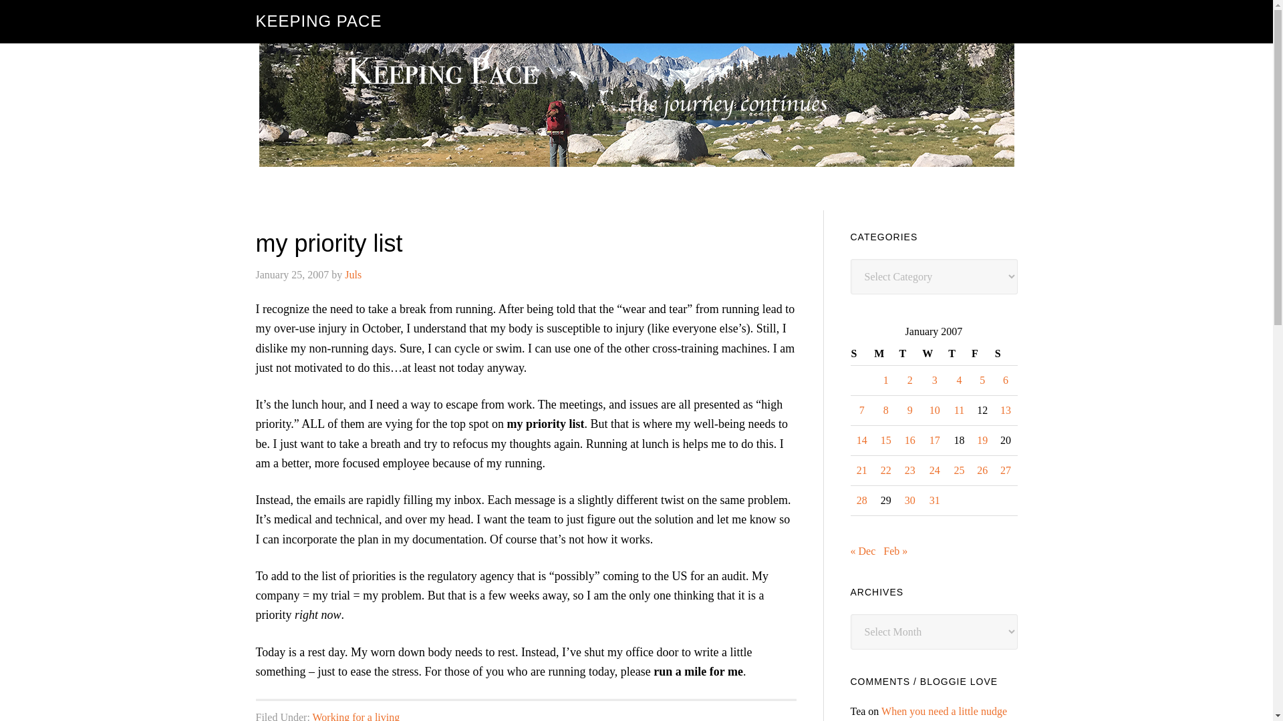  I want to click on 26, so click(982, 470).